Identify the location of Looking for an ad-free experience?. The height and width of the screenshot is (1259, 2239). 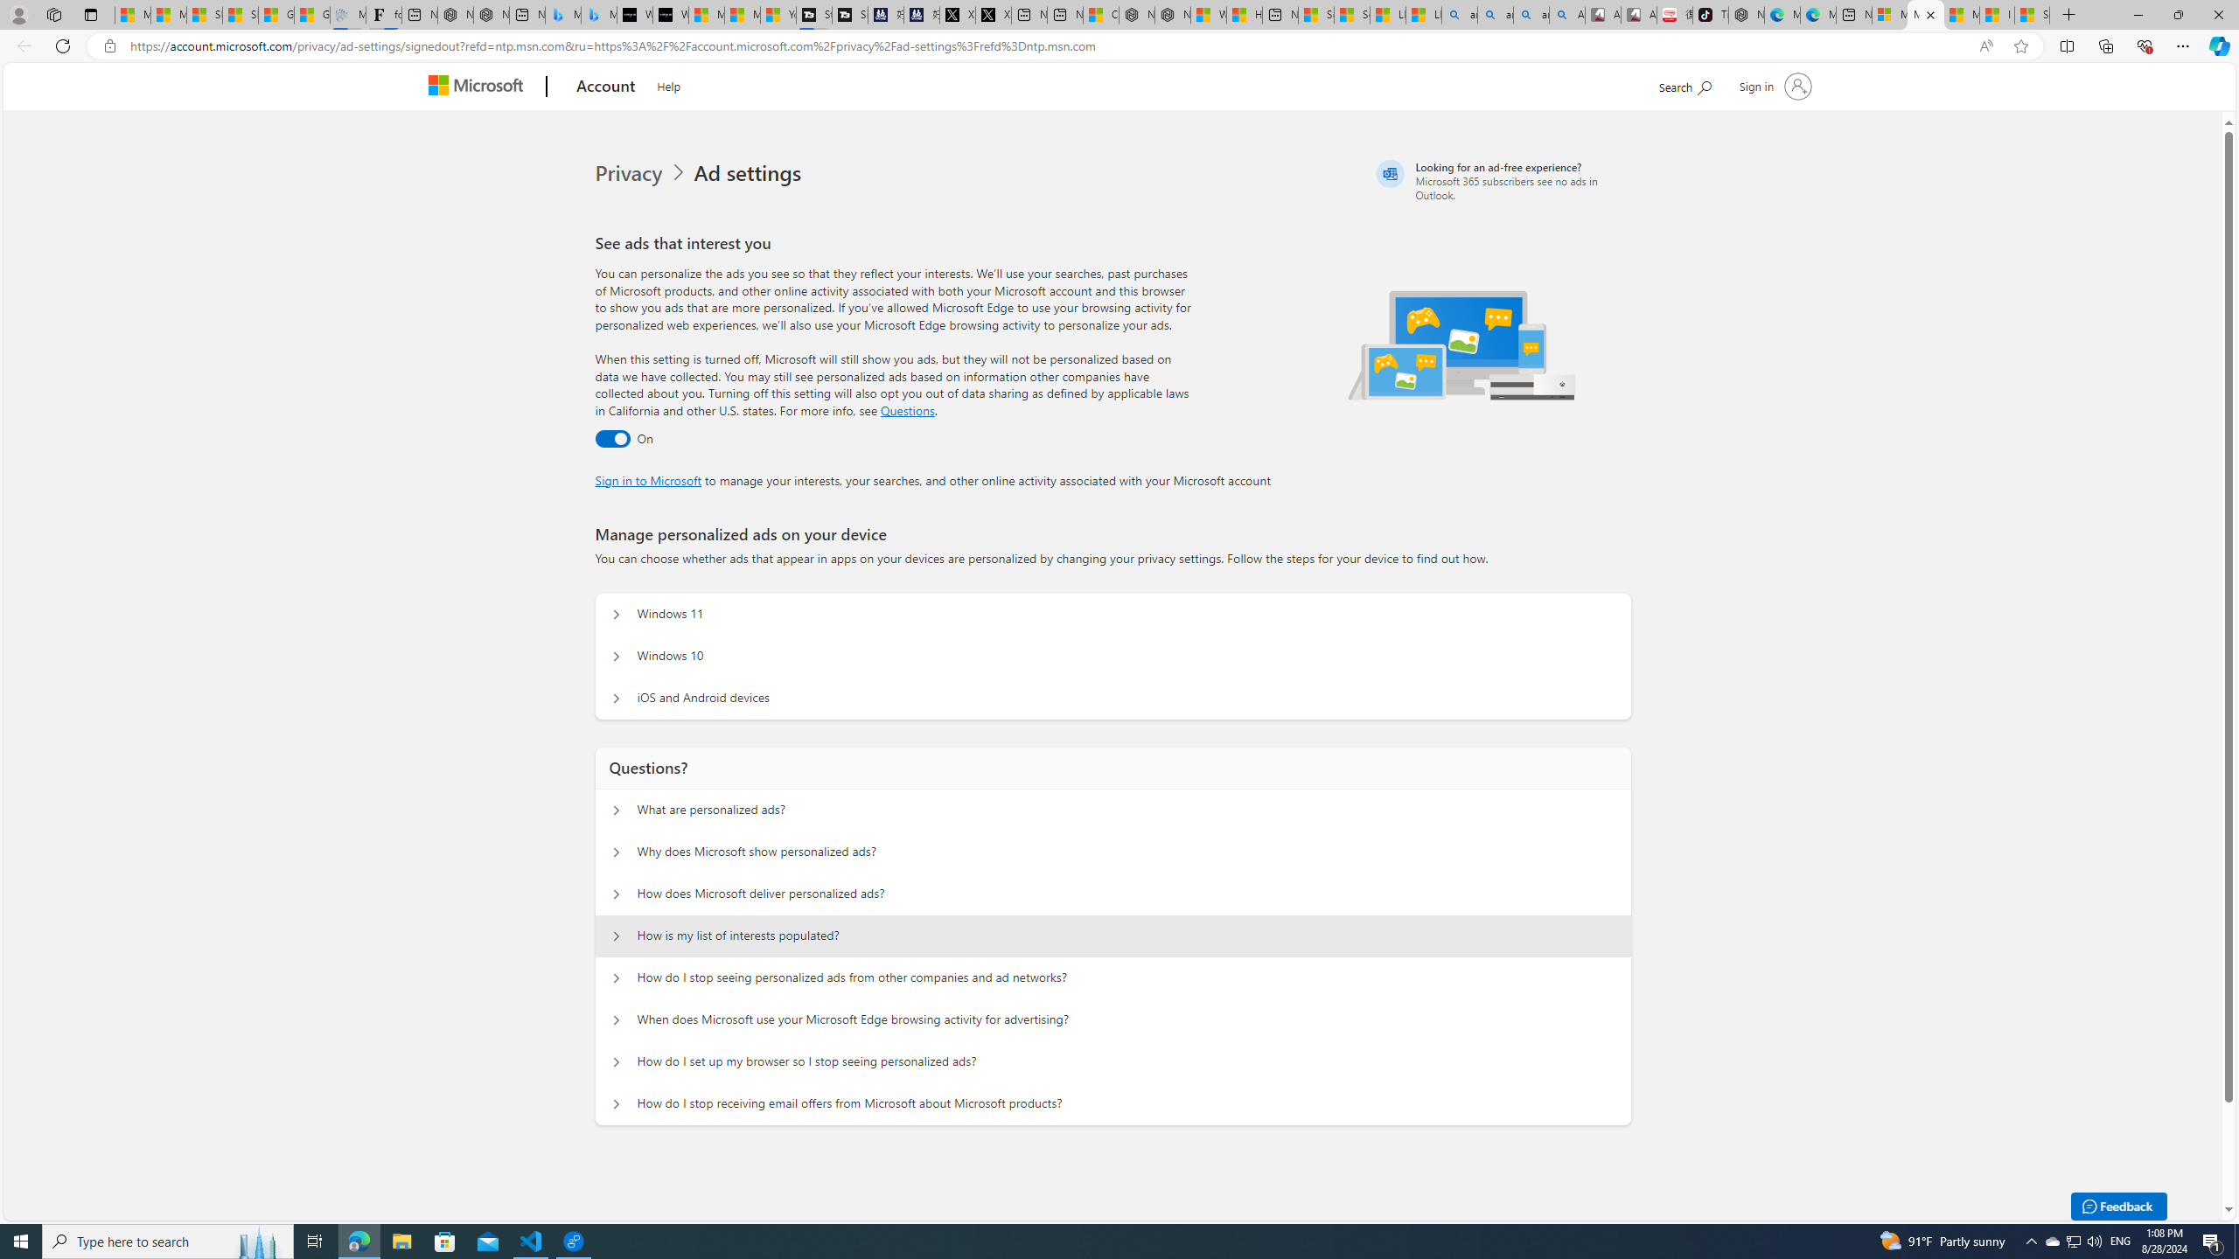
(1501, 180).